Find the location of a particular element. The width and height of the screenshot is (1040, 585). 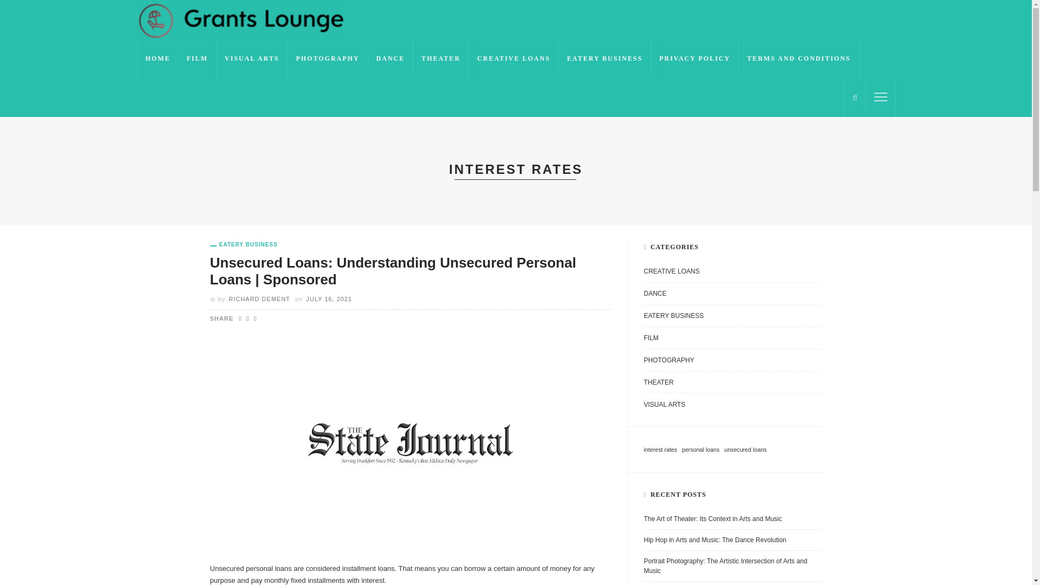

TERMS AND CONDITIONS is located at coordinates (798, 58).